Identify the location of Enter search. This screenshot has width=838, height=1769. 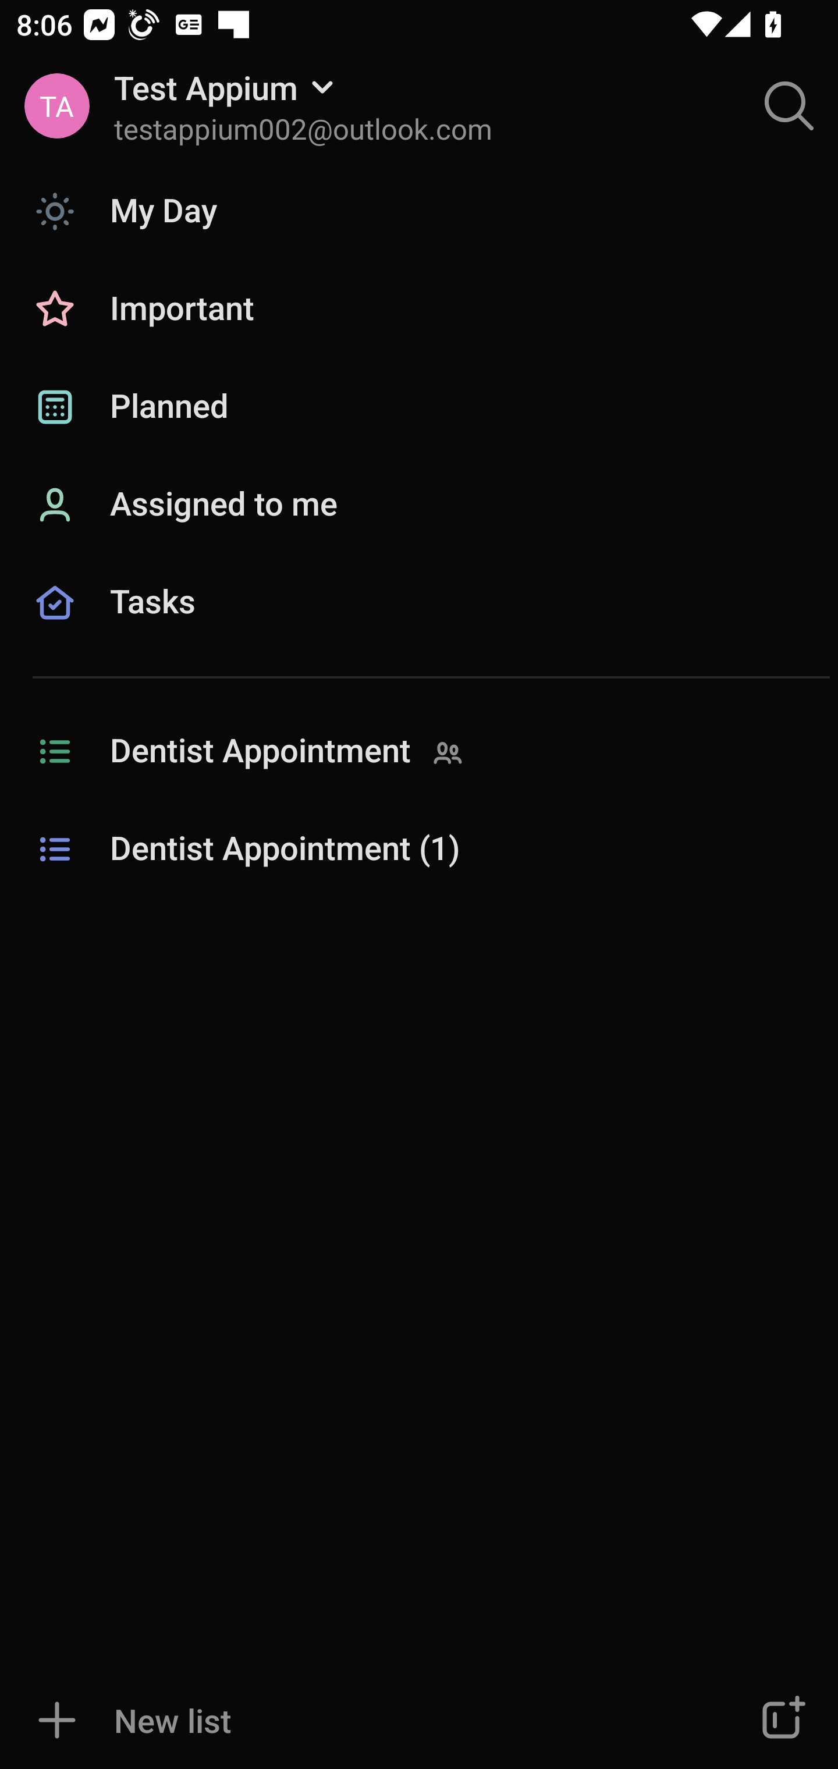
(789, 106).